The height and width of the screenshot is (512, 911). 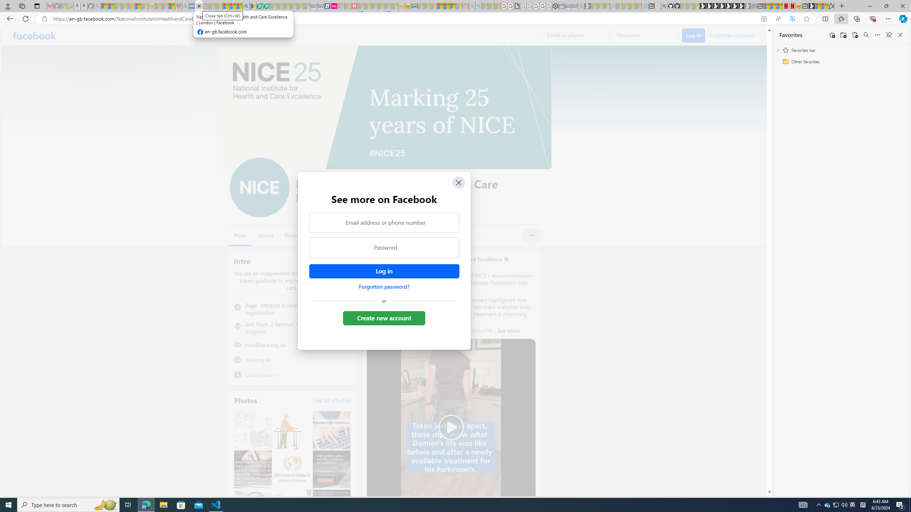 What do you see at coordinates (832, 35) in the screenshot?
I see `Add this page to favorites` at bounding box center [832, 35].